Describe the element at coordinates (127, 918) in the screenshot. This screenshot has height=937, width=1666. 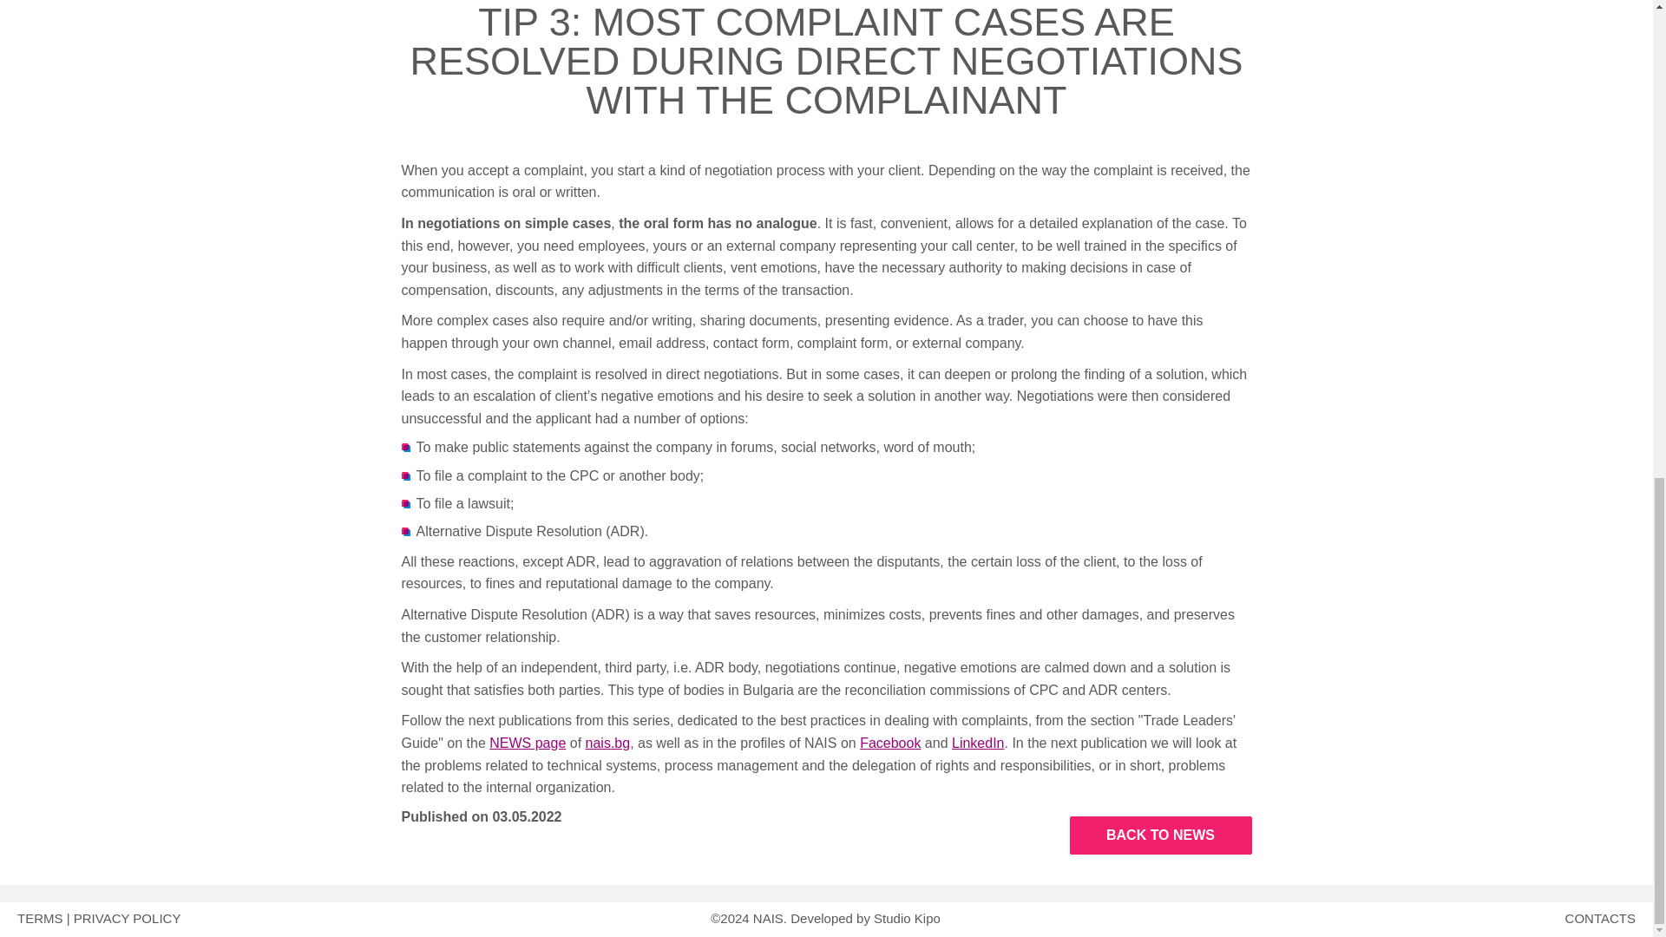
I see `PRIVACY POLICY` at that location.